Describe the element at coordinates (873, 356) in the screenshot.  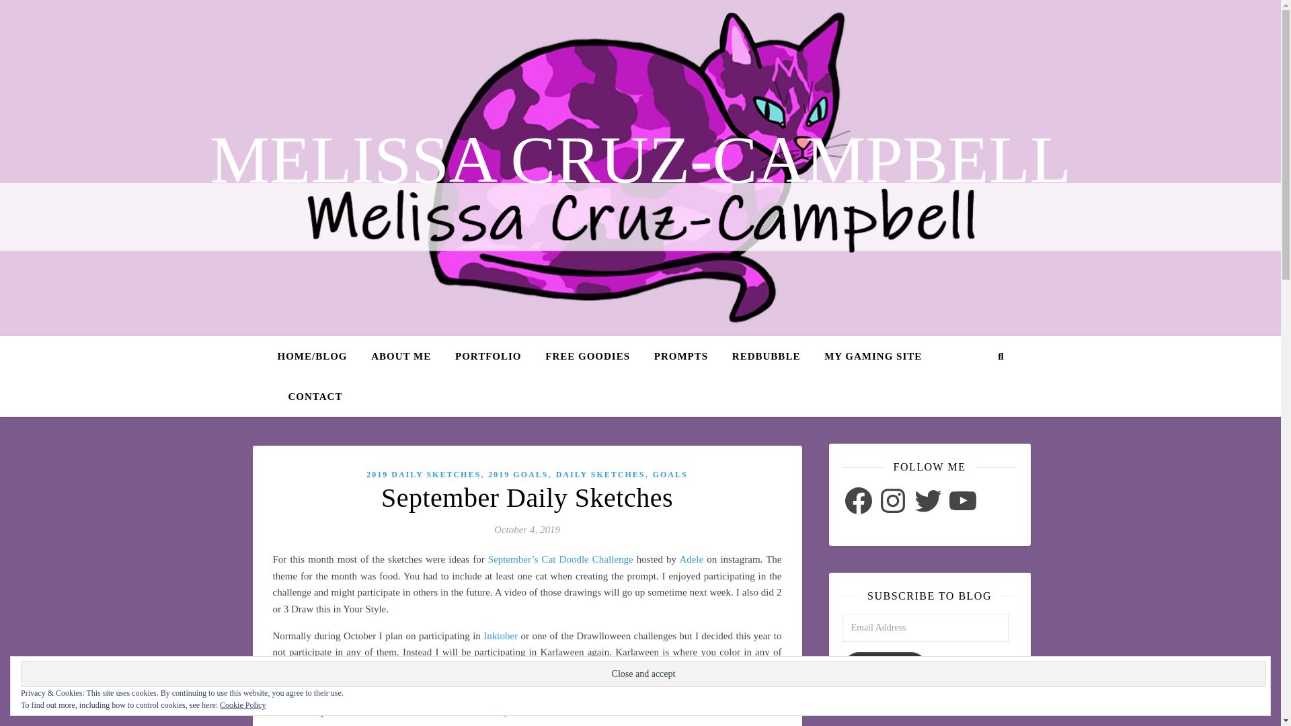
I see `MY GAMING SITE` at that location.